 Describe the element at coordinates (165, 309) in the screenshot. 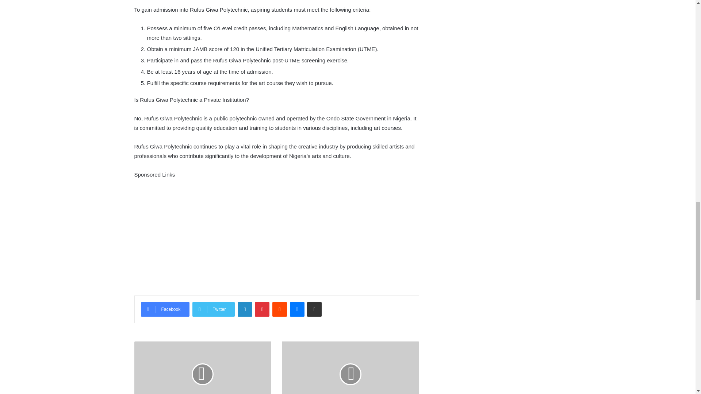

I see `Facebook` at that location.